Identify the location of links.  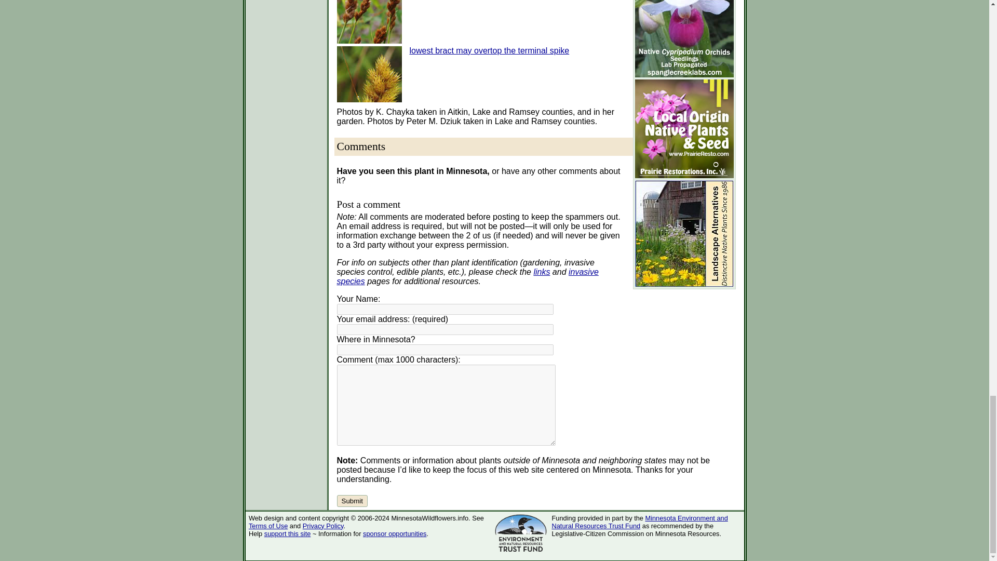
(542, 272).